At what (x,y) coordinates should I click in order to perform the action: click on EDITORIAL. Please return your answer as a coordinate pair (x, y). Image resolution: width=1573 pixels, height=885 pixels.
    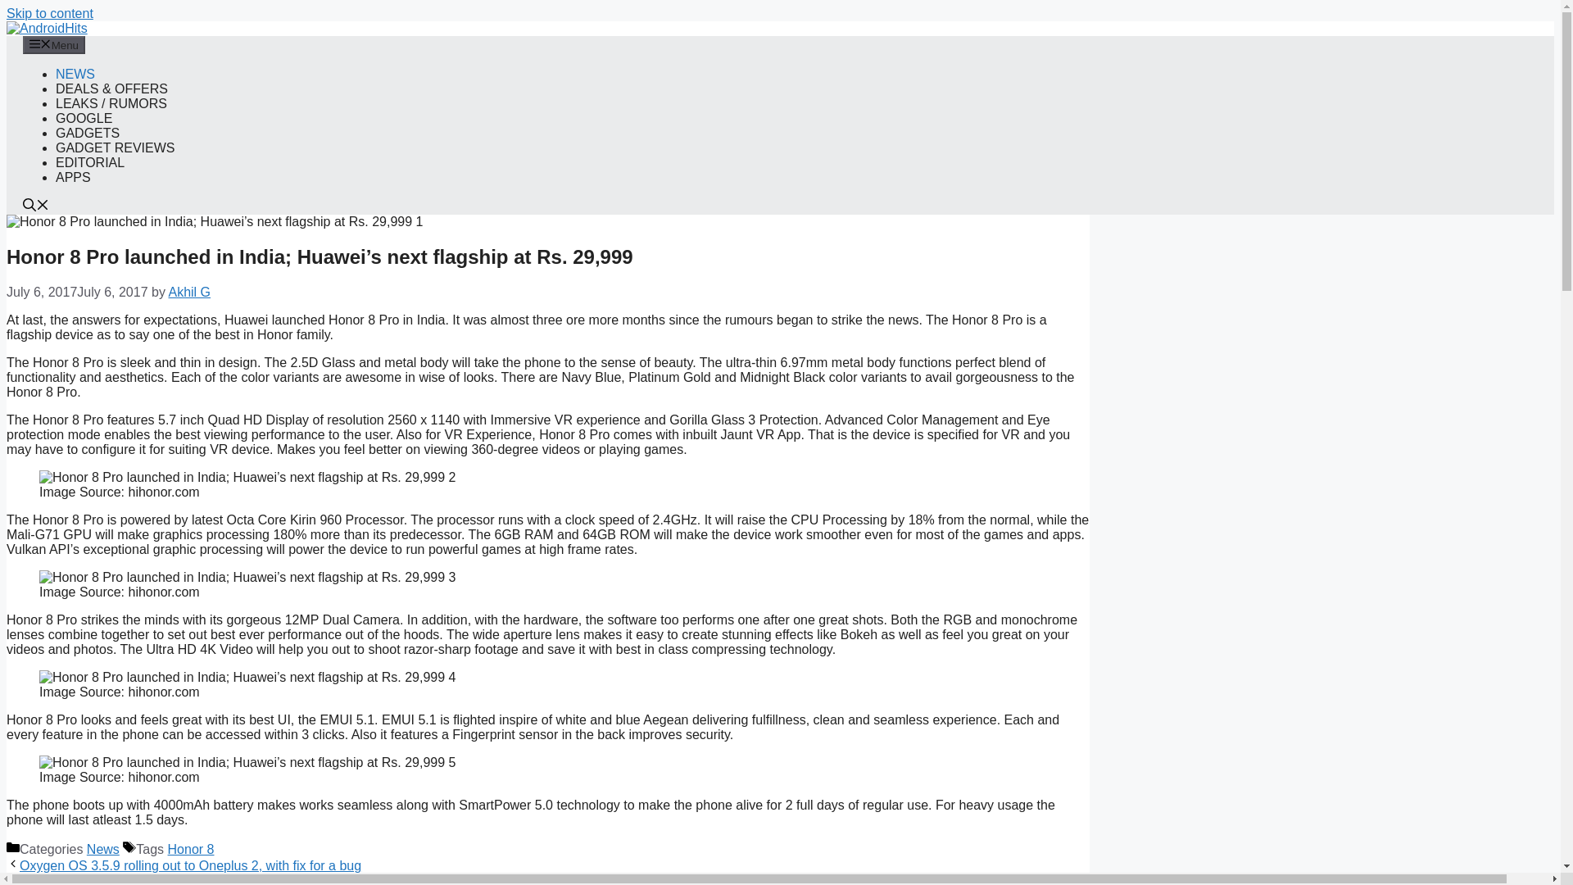
    Looking at the image, I should click on (89, 162).